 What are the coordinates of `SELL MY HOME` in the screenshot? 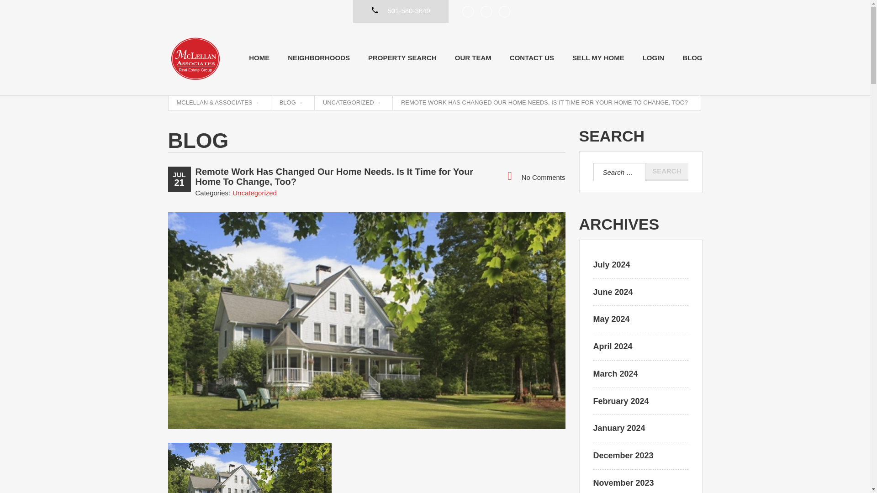 It's located at (598, 58).